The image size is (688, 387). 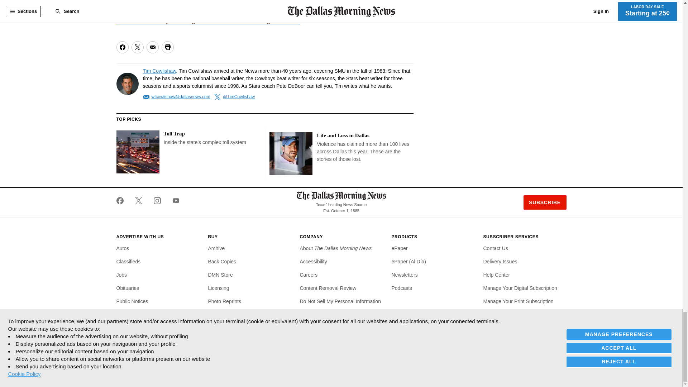 I want to click on Print, so click(x=167, y=47).